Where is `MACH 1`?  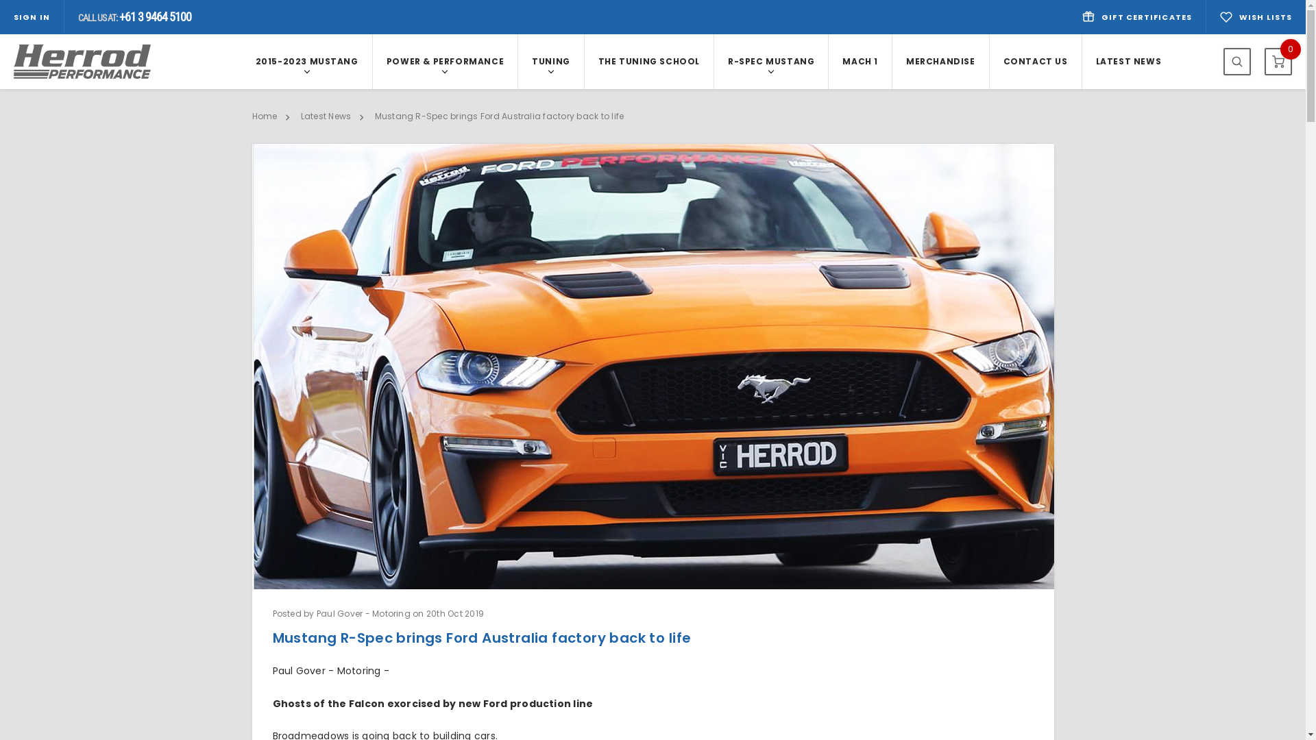 MACH 1 is located at coordinates (860, 62).